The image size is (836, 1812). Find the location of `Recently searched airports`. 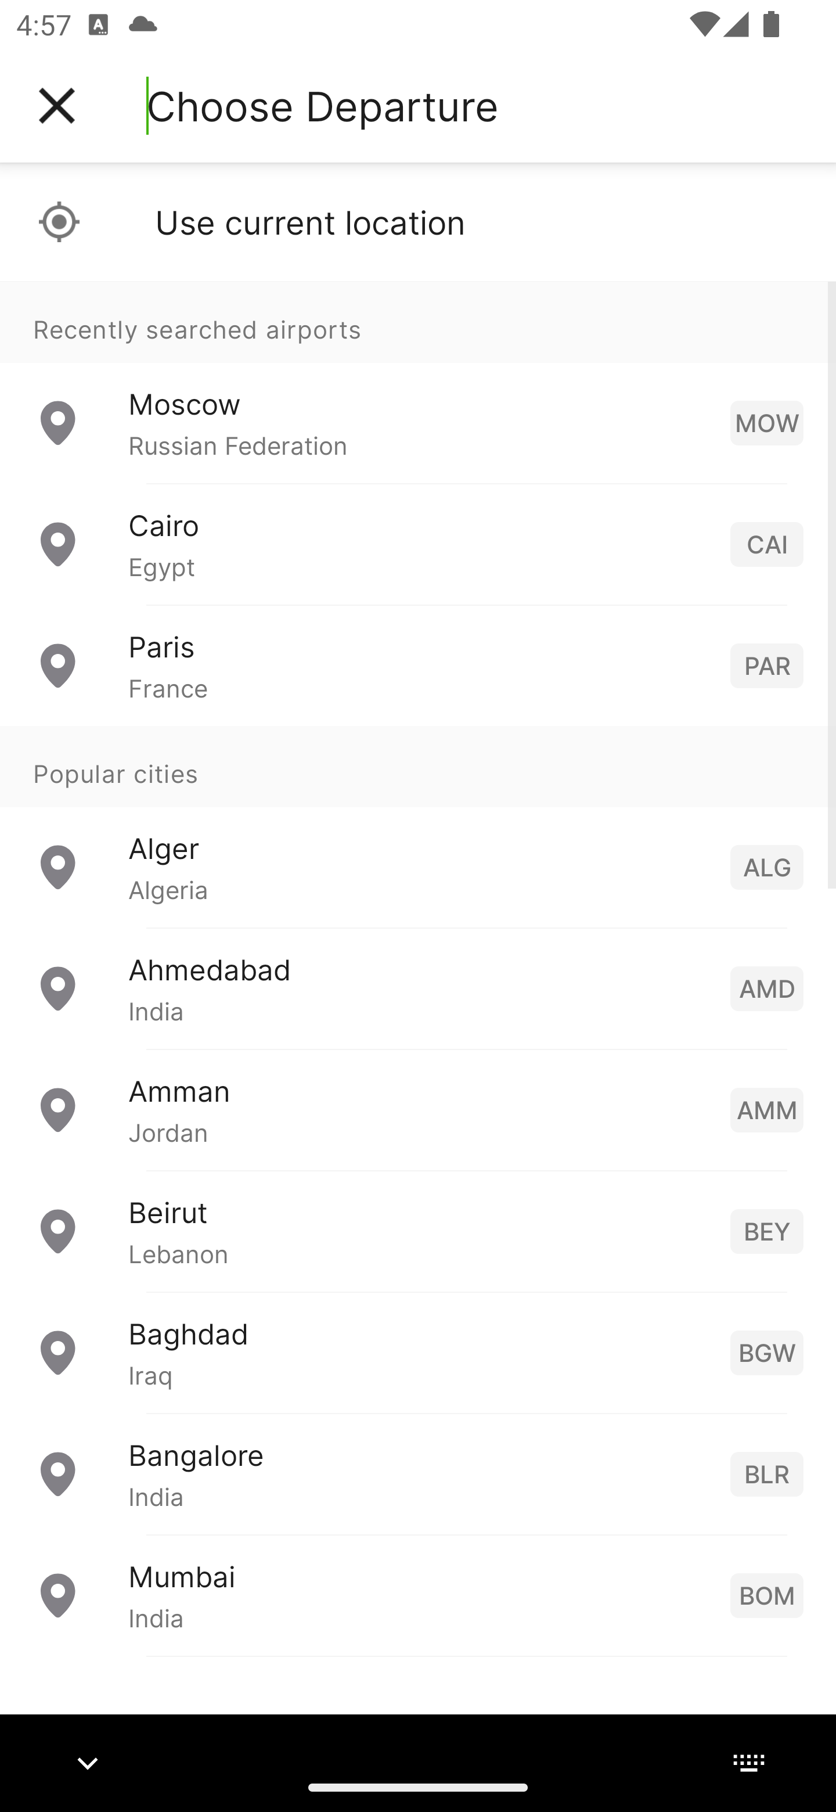

Recently searched airports is located at coordinates (418, 322).